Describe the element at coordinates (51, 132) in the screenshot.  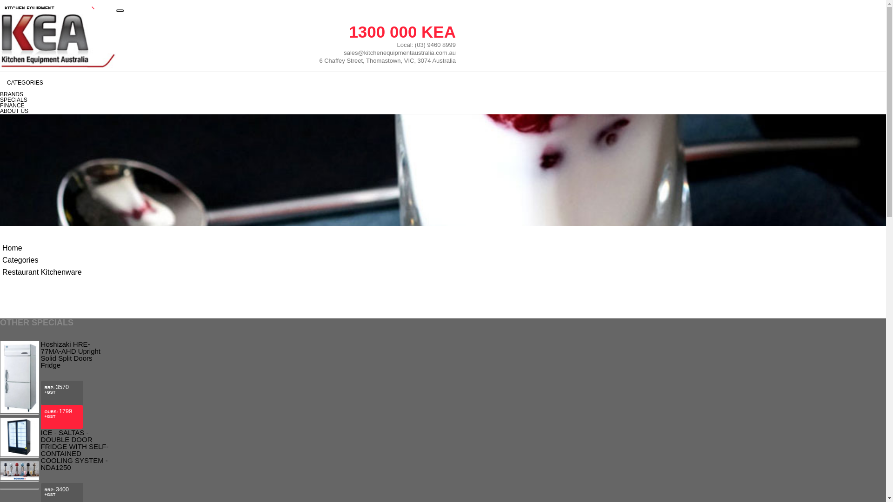
I see `COMMERCIAL FOOD PROCESSORS` at that location.